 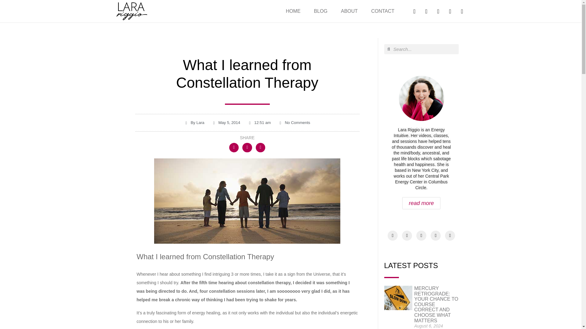 What do you see at coordinates (226, 122) in the screenshot?
I see `May 5, 2014` at bounding box center [226, 122].